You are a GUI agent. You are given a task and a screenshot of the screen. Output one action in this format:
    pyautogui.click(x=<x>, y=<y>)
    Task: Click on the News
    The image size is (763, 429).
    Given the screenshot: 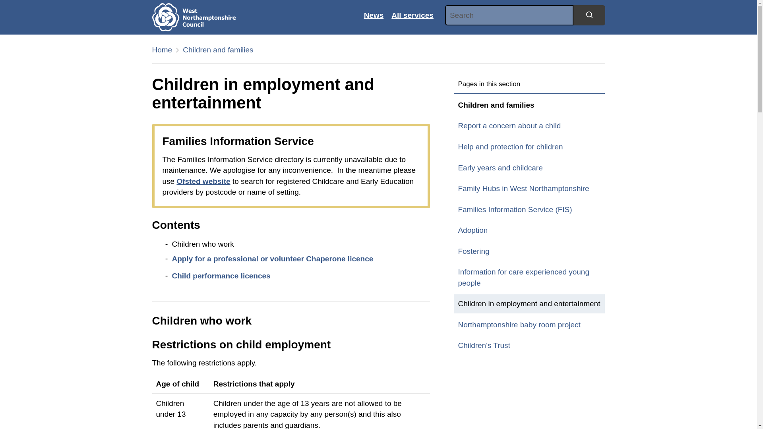 What is the action you would take?
    pyautogui.click(x=374, y=15)
    